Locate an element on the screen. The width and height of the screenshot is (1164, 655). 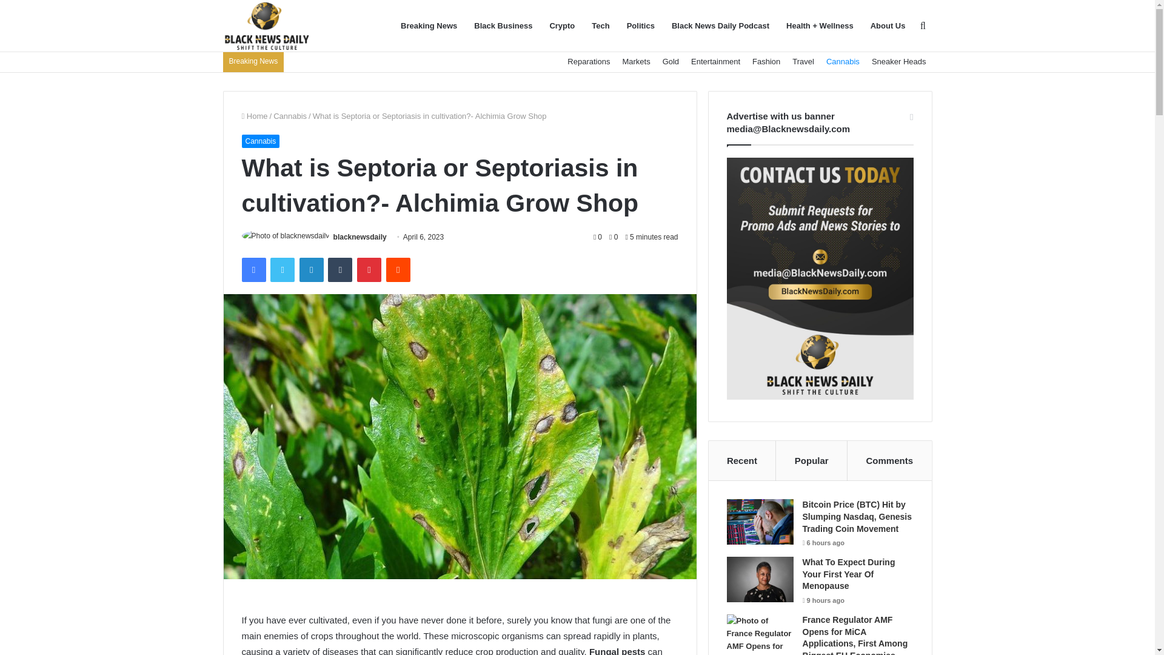
Markets is located at coordinates (635, 61).